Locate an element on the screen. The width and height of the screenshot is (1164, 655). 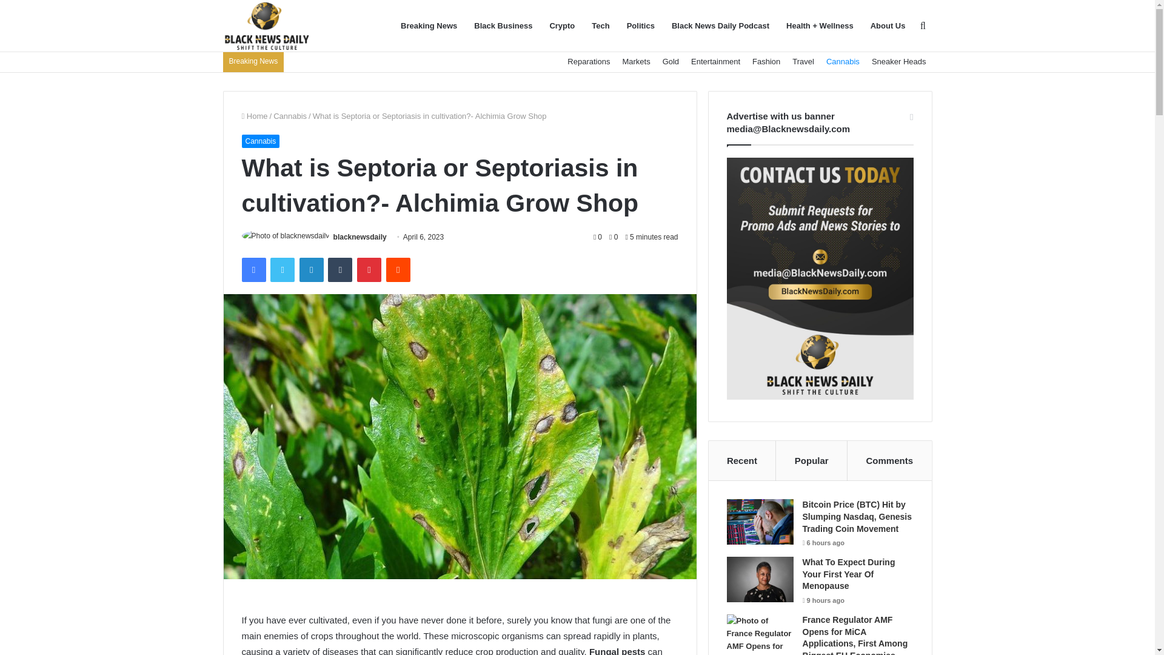
Markets is located at coordinates (635, 61).